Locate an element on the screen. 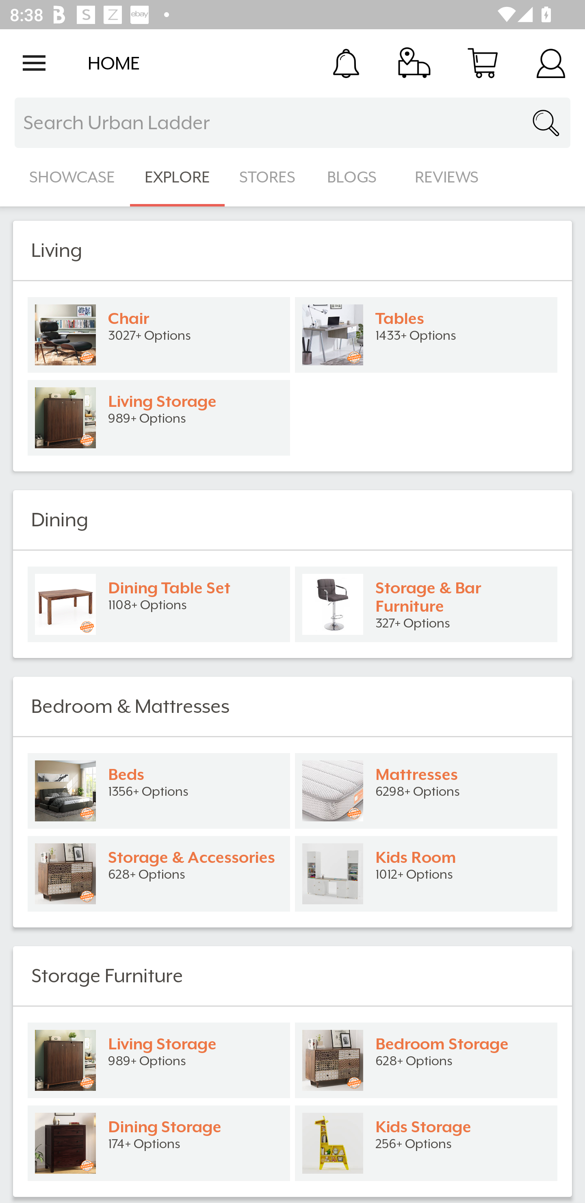 The image size is (585, 1203). EXPLORE is located at coordinates (177, 177).